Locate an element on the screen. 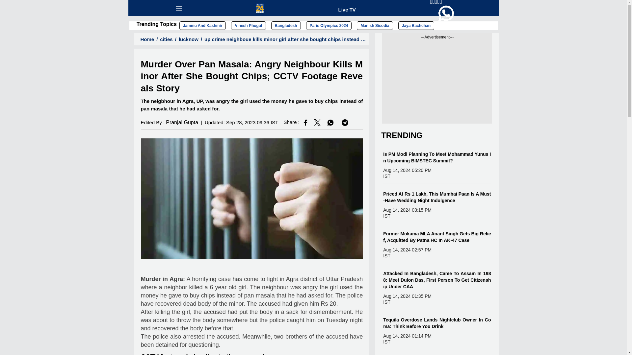  Live TV is located at coordinates (347, 9).